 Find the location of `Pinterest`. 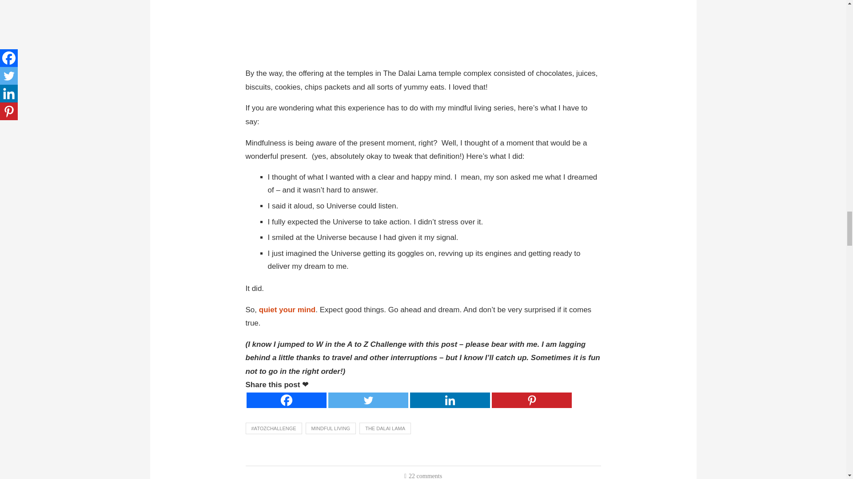

Pinterest is located at coordinates (531, 400).